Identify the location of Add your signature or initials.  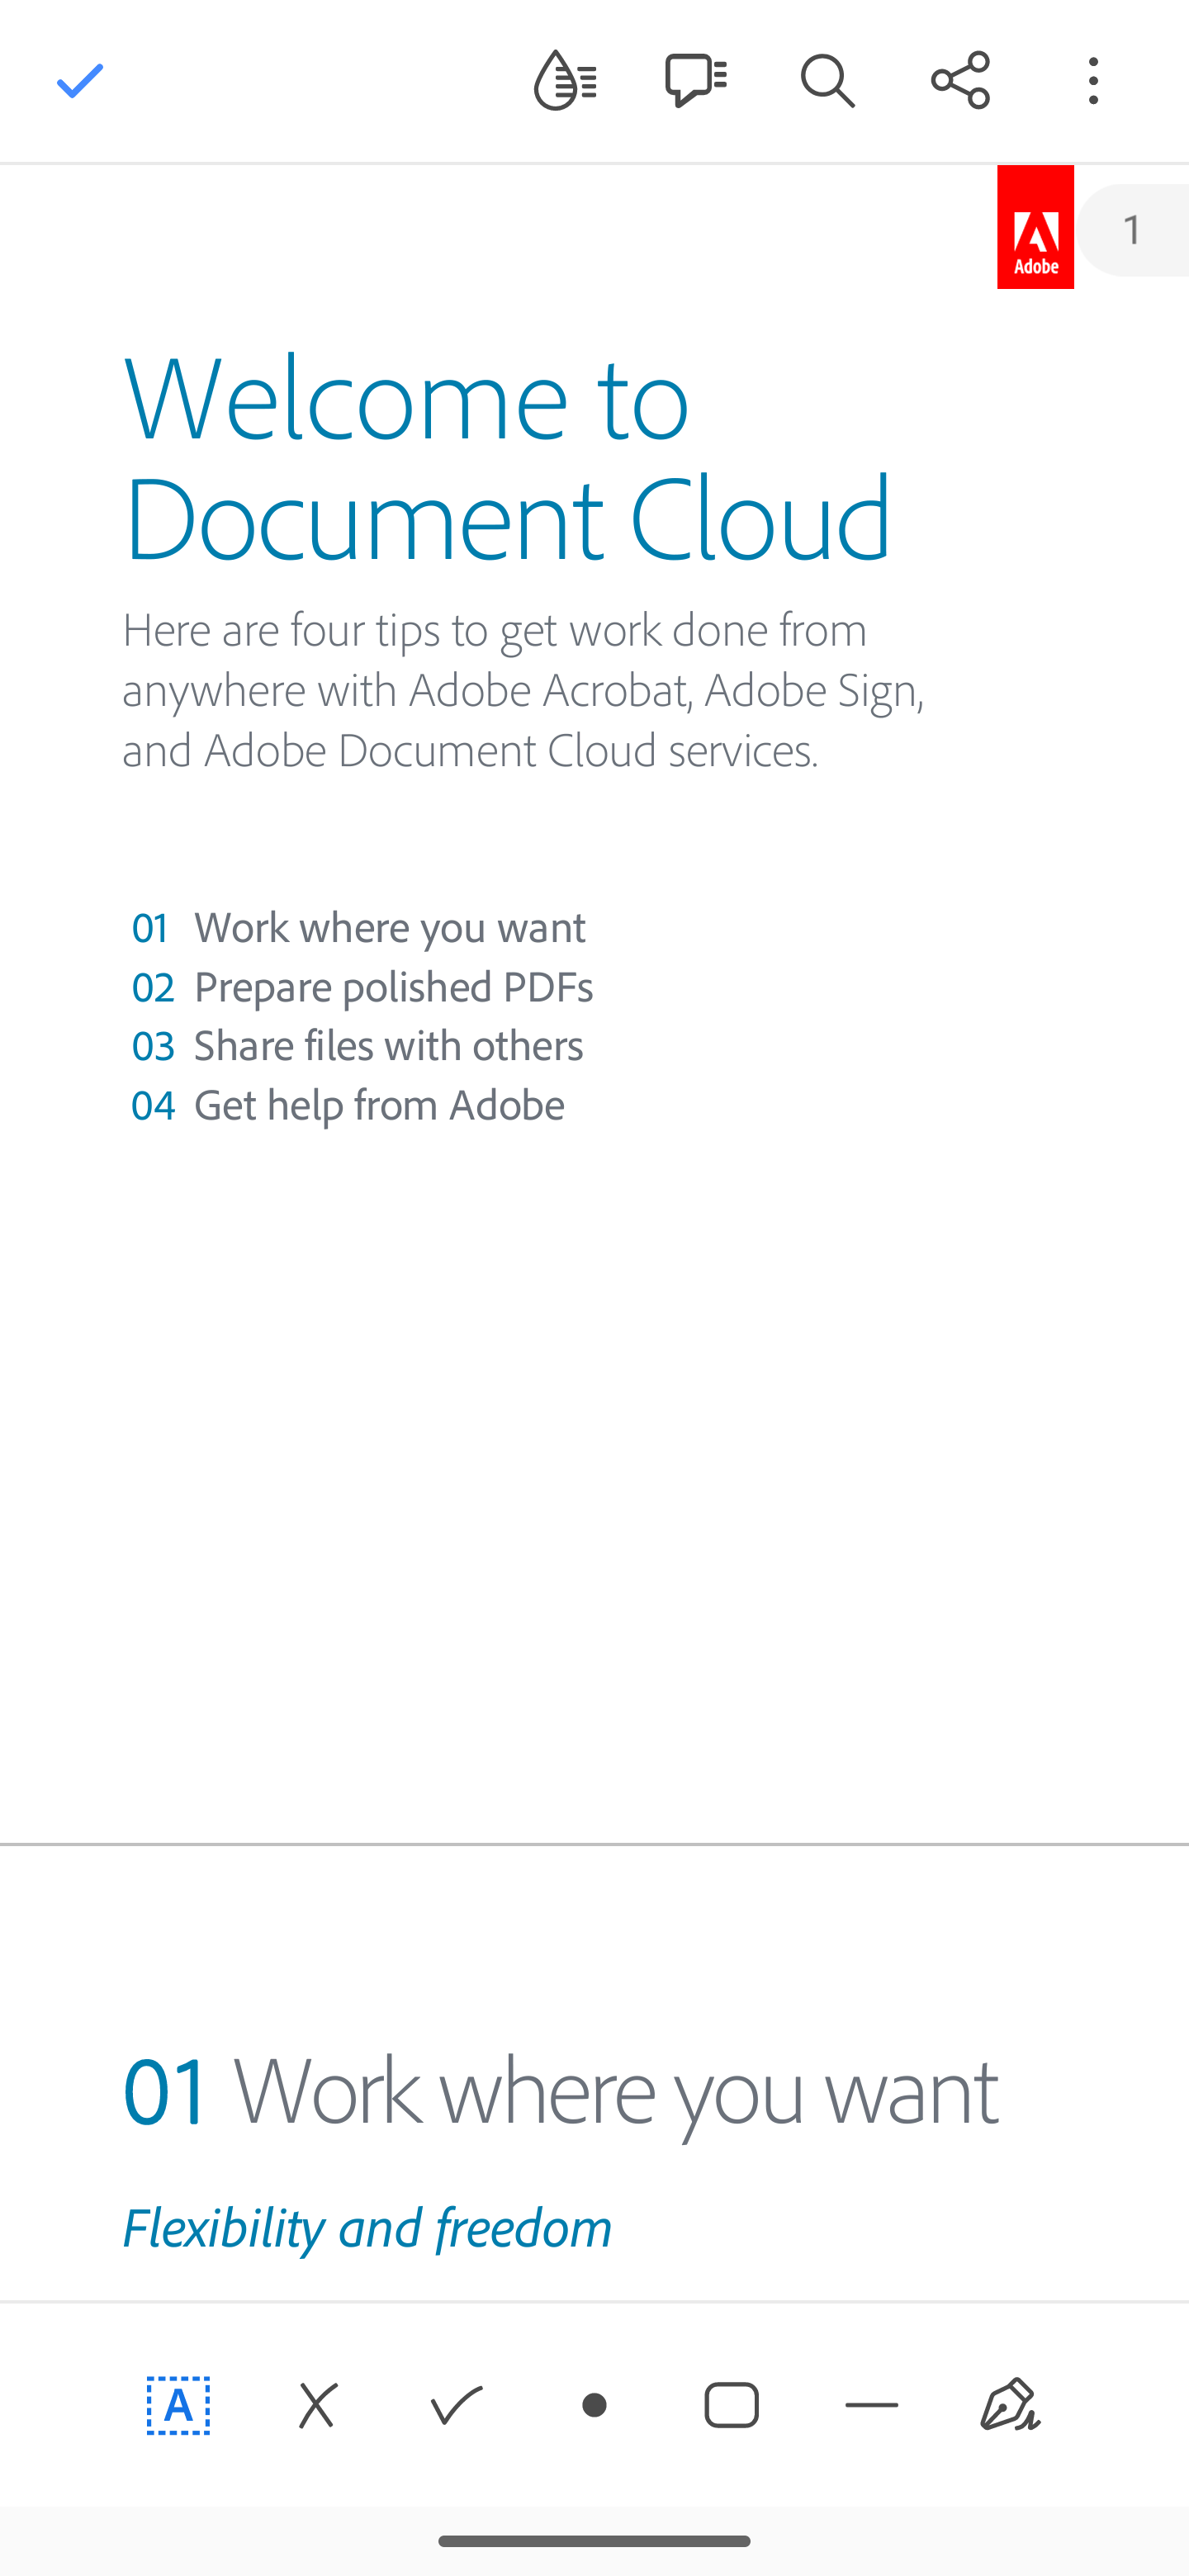
(1011, 2406).